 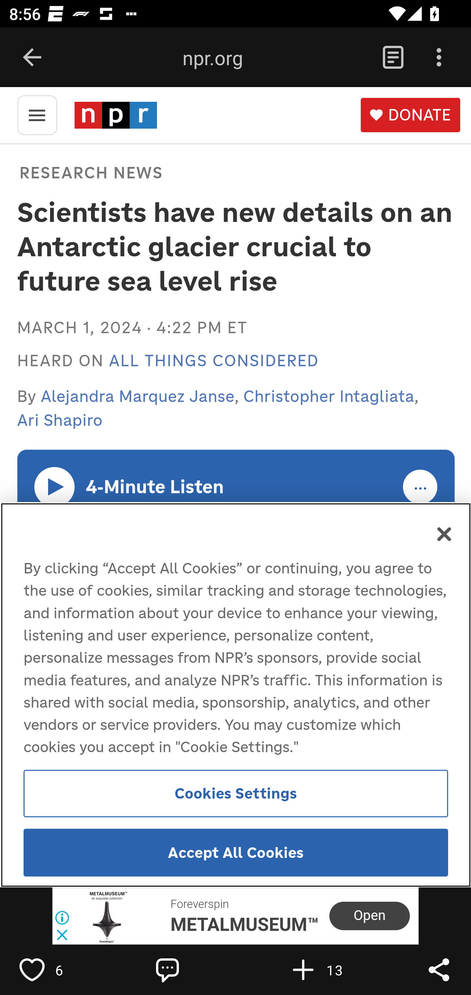 I want to click on foreverspin, so click(x=107, y=916).